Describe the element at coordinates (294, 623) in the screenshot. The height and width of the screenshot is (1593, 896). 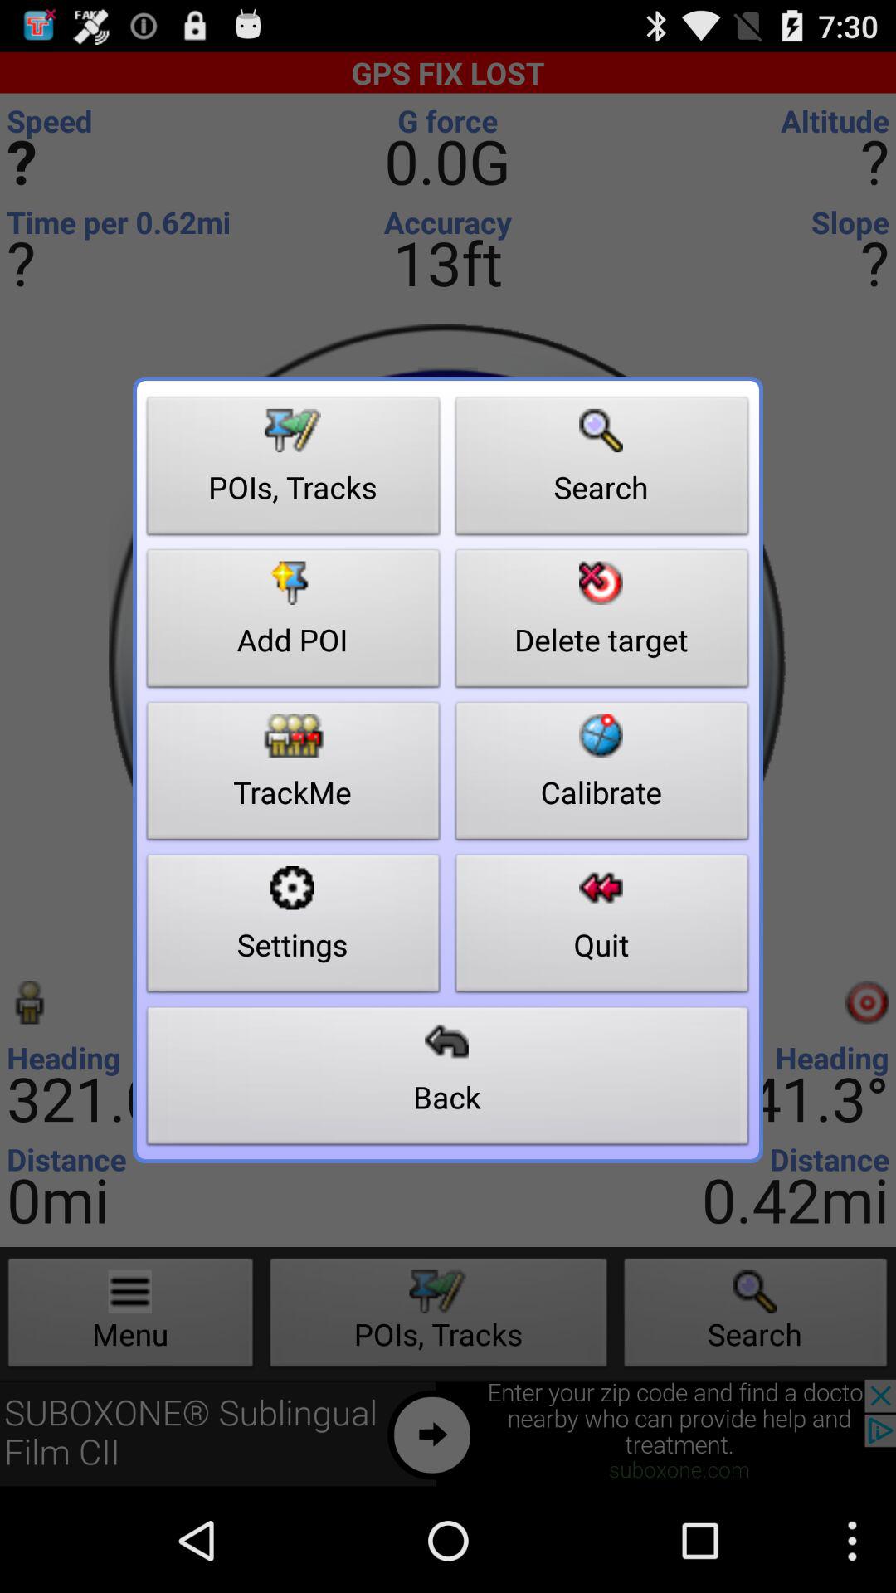
I see `swipe until the add poi item` at that location.